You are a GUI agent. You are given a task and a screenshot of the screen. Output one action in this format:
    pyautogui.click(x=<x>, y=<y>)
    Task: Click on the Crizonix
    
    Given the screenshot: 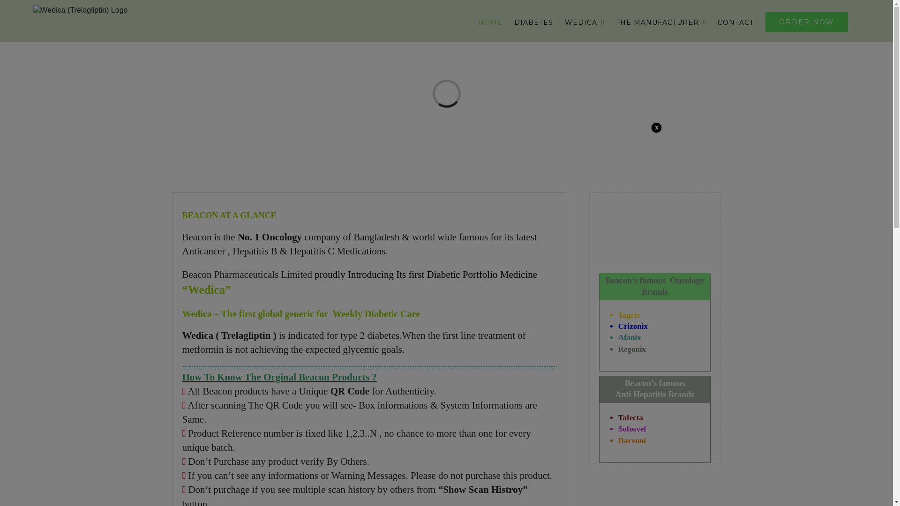 What is the action you would take?
    pyautogui.click(x=633, y=326)
    